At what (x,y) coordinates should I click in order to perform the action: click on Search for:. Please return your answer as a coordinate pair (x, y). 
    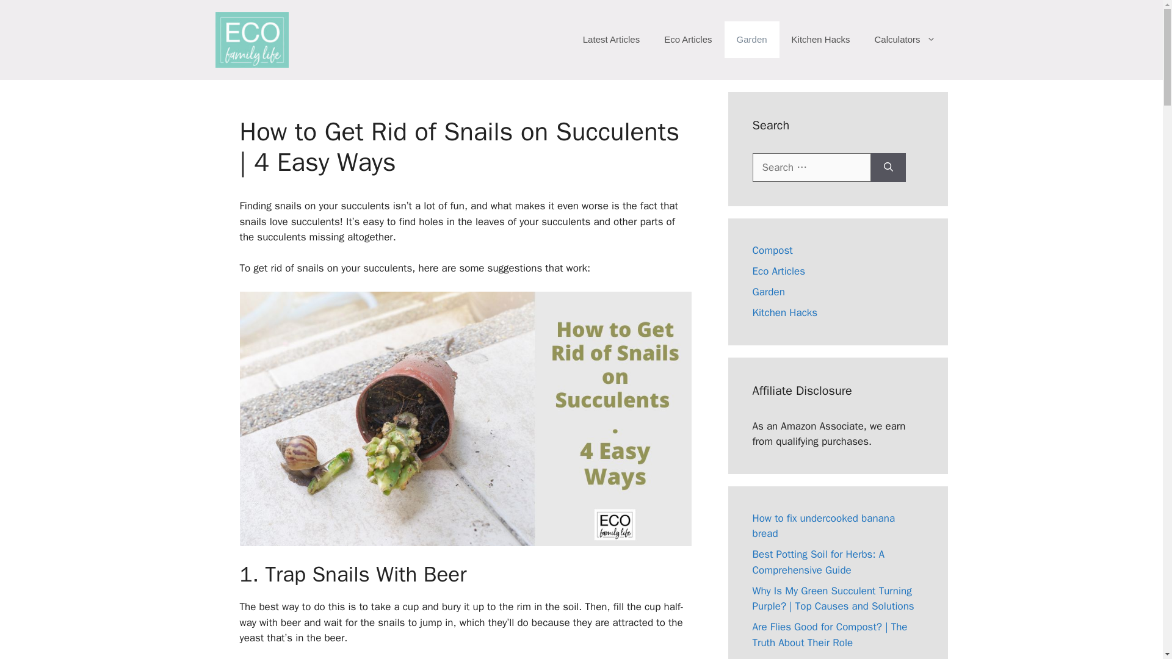
    Looking at the image, I should click on (811, 167).